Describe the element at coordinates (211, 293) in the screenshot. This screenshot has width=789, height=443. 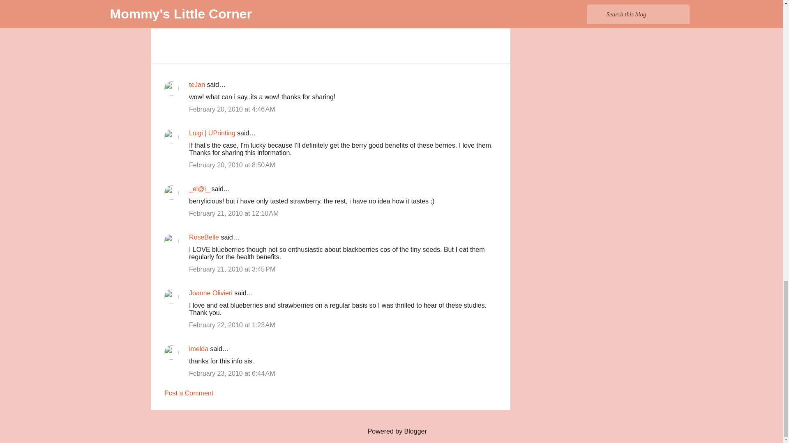
I see `Joanne Olivieri` at that location.